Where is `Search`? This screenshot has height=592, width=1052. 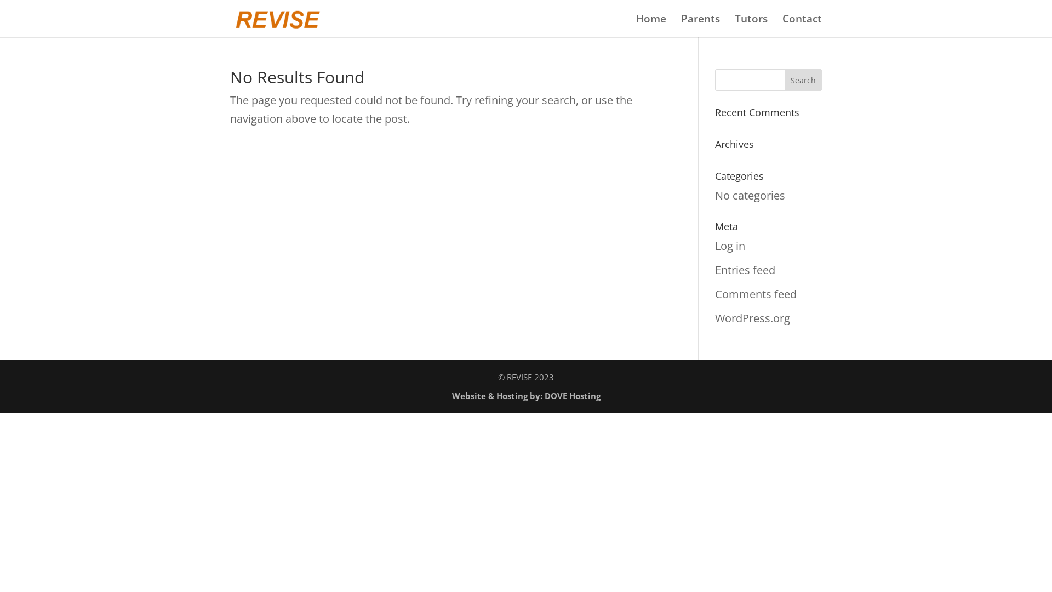
Search is located at coordinates (803, 80).